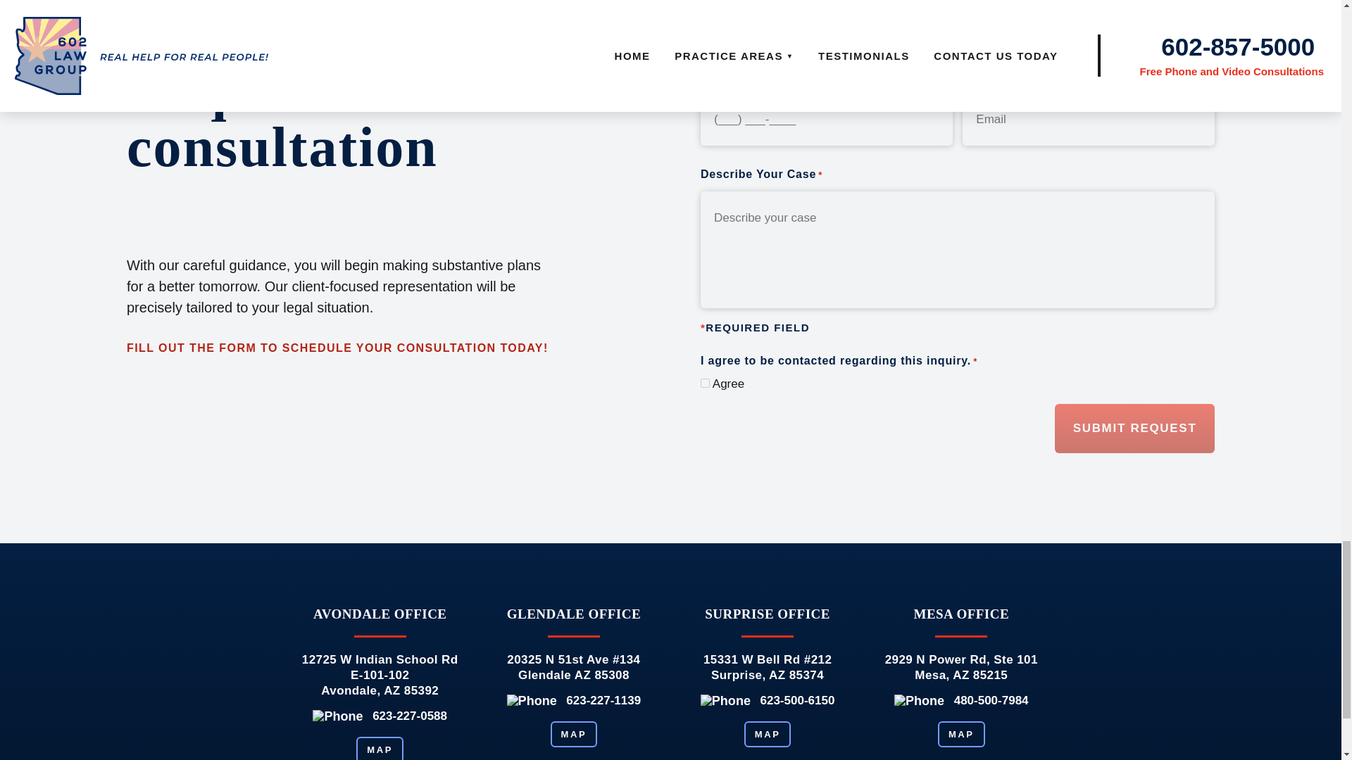 The height and width of the screenshot is (760, 1352). Describe the element at coordinates (410, 716) in the screenshot. I see `623-227-0588` at that location.